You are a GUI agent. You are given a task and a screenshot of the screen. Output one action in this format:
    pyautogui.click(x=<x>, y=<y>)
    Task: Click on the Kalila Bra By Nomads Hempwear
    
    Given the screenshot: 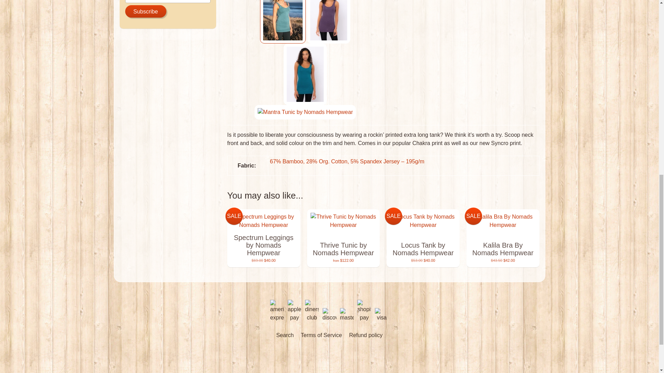 What is the action you would take?
    pyautogui.click(x=503, y=238)
    